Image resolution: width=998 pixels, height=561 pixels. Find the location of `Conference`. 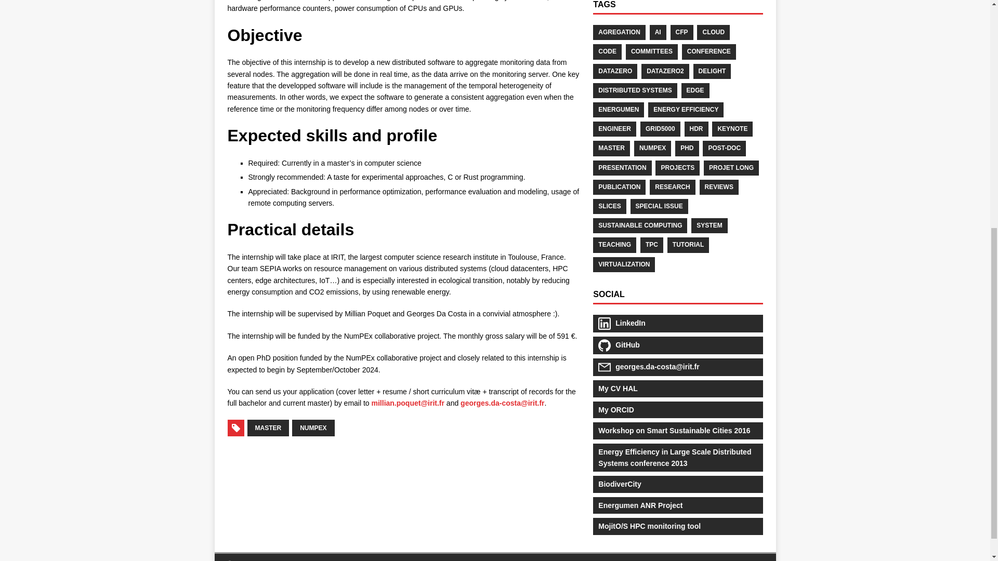

Conference is located at coordinates (709, 52).